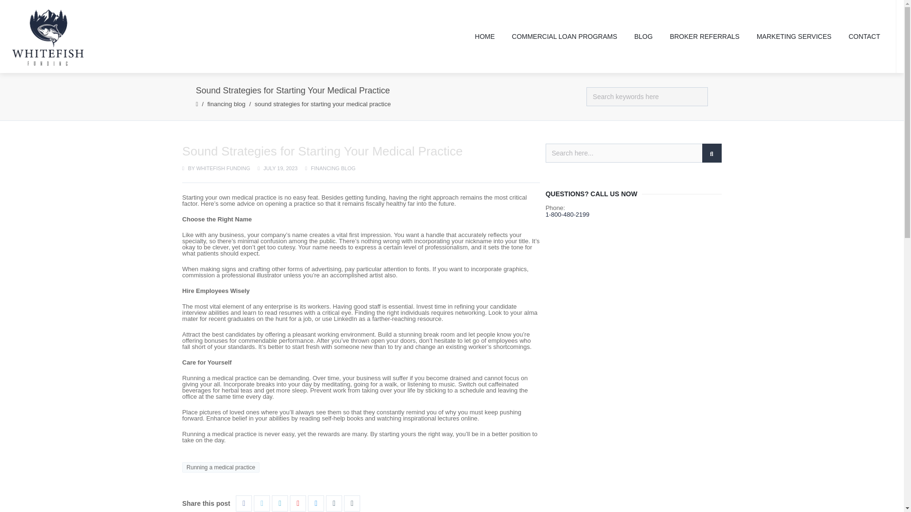 This screenshot has width=911, height=512. I want to click on Posts by Whitefish Funding, so click(223, 168).